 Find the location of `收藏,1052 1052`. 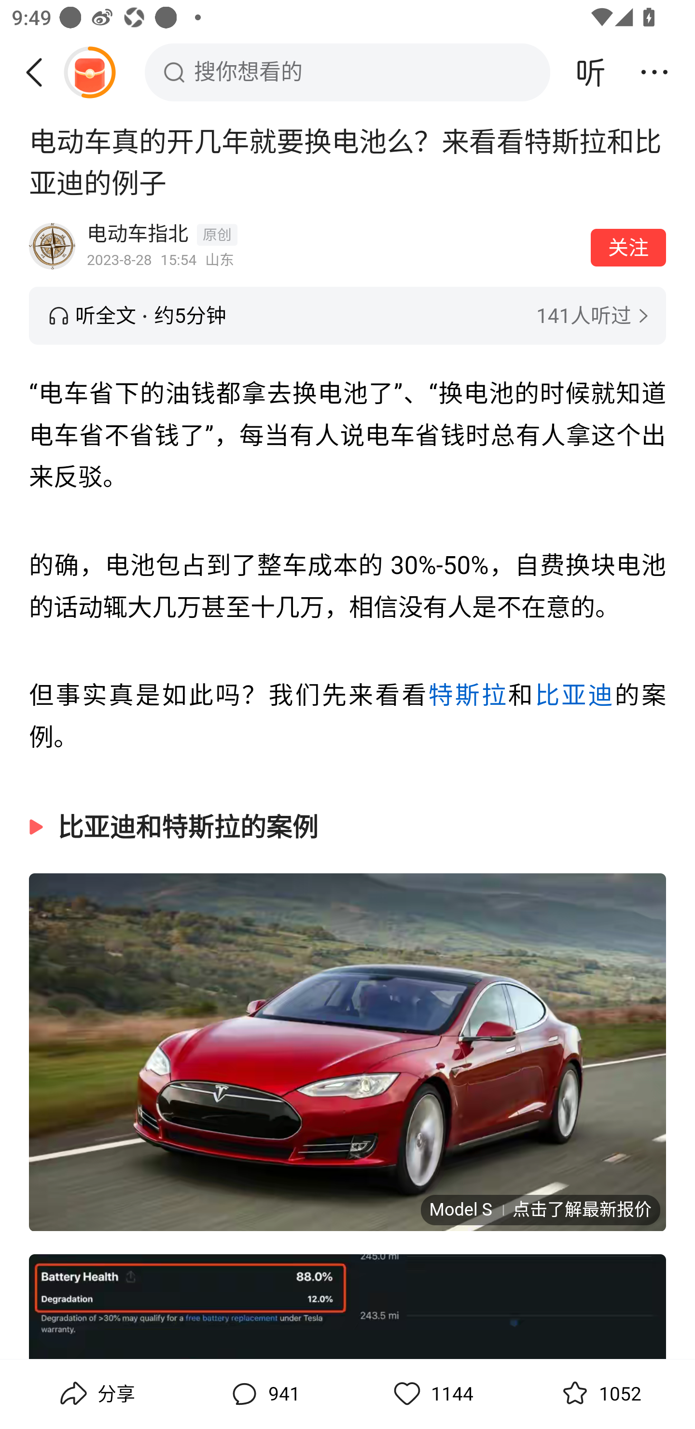

收藏,1052 1052 is located at coordinates (599, 1394).